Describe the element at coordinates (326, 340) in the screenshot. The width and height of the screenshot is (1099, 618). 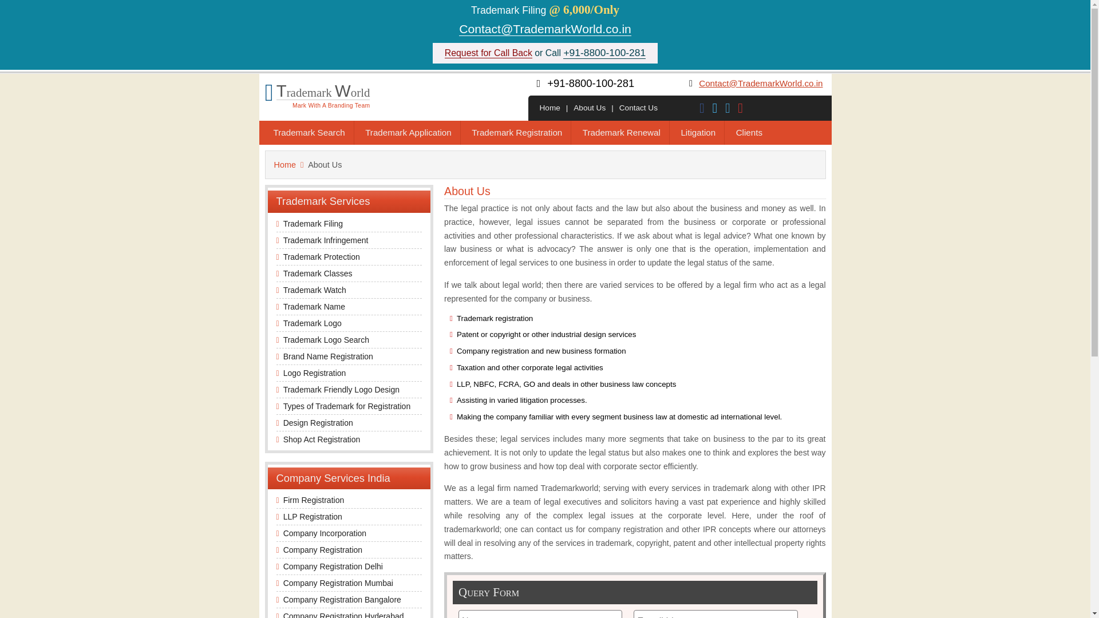
I see `Trademark Logo Search` at that location.